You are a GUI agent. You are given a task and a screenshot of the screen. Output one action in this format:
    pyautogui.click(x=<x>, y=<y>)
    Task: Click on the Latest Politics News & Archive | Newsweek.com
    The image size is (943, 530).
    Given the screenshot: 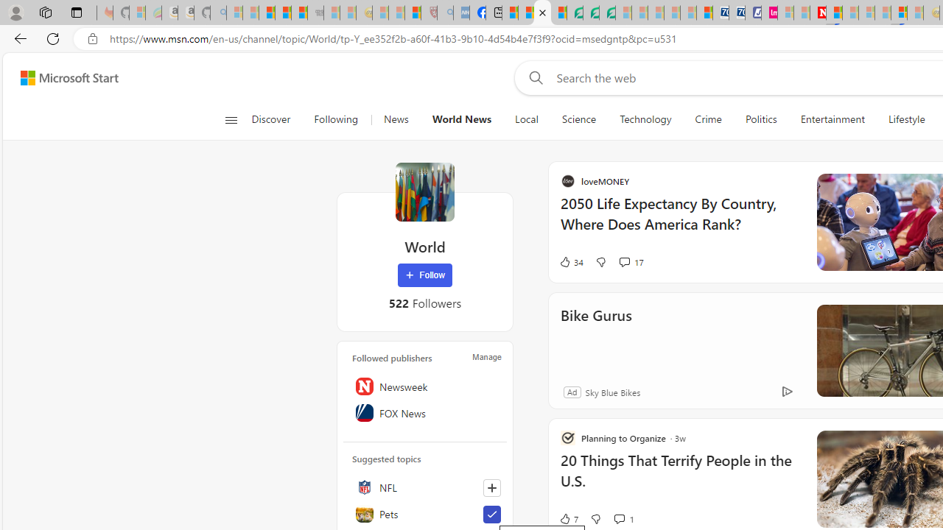 What is the action you would take?
    pyautogui.click(x=818, y=13)
    